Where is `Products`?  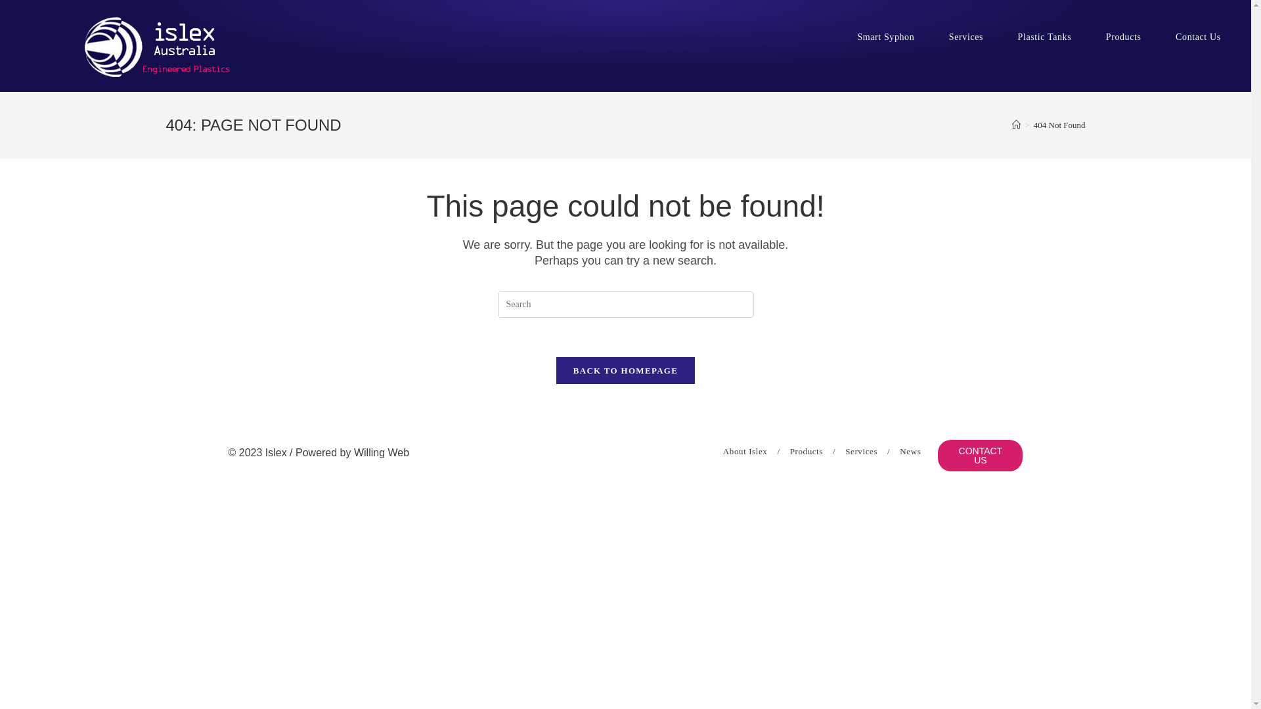 Products is located at coordinates (813, 452).